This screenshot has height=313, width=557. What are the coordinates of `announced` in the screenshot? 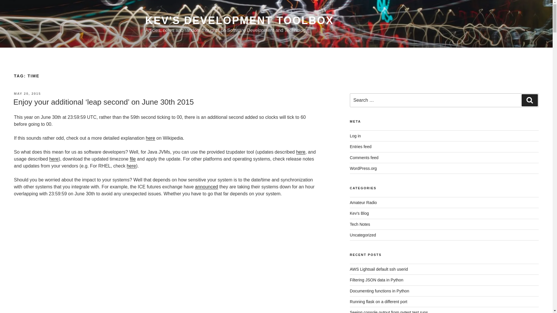 It's located at (206, 187).